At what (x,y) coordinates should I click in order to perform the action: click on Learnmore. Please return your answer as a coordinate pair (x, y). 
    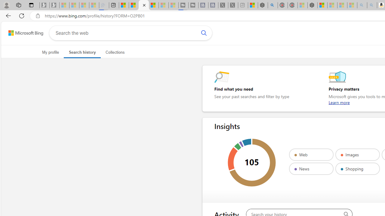
    Looking at the image, I should click on (339, 102).